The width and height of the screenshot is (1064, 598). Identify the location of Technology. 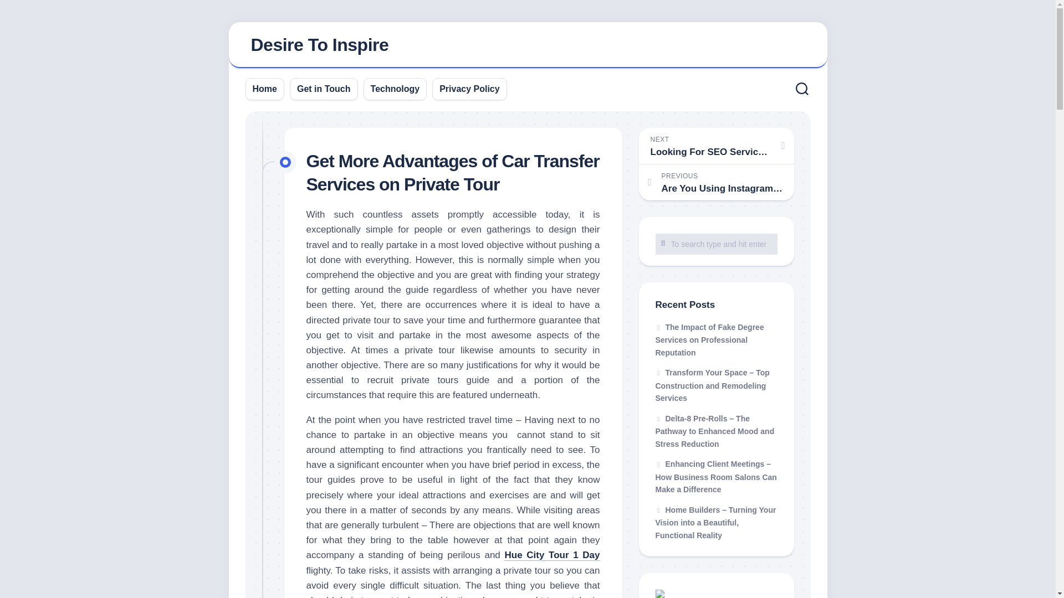
(265, 89).